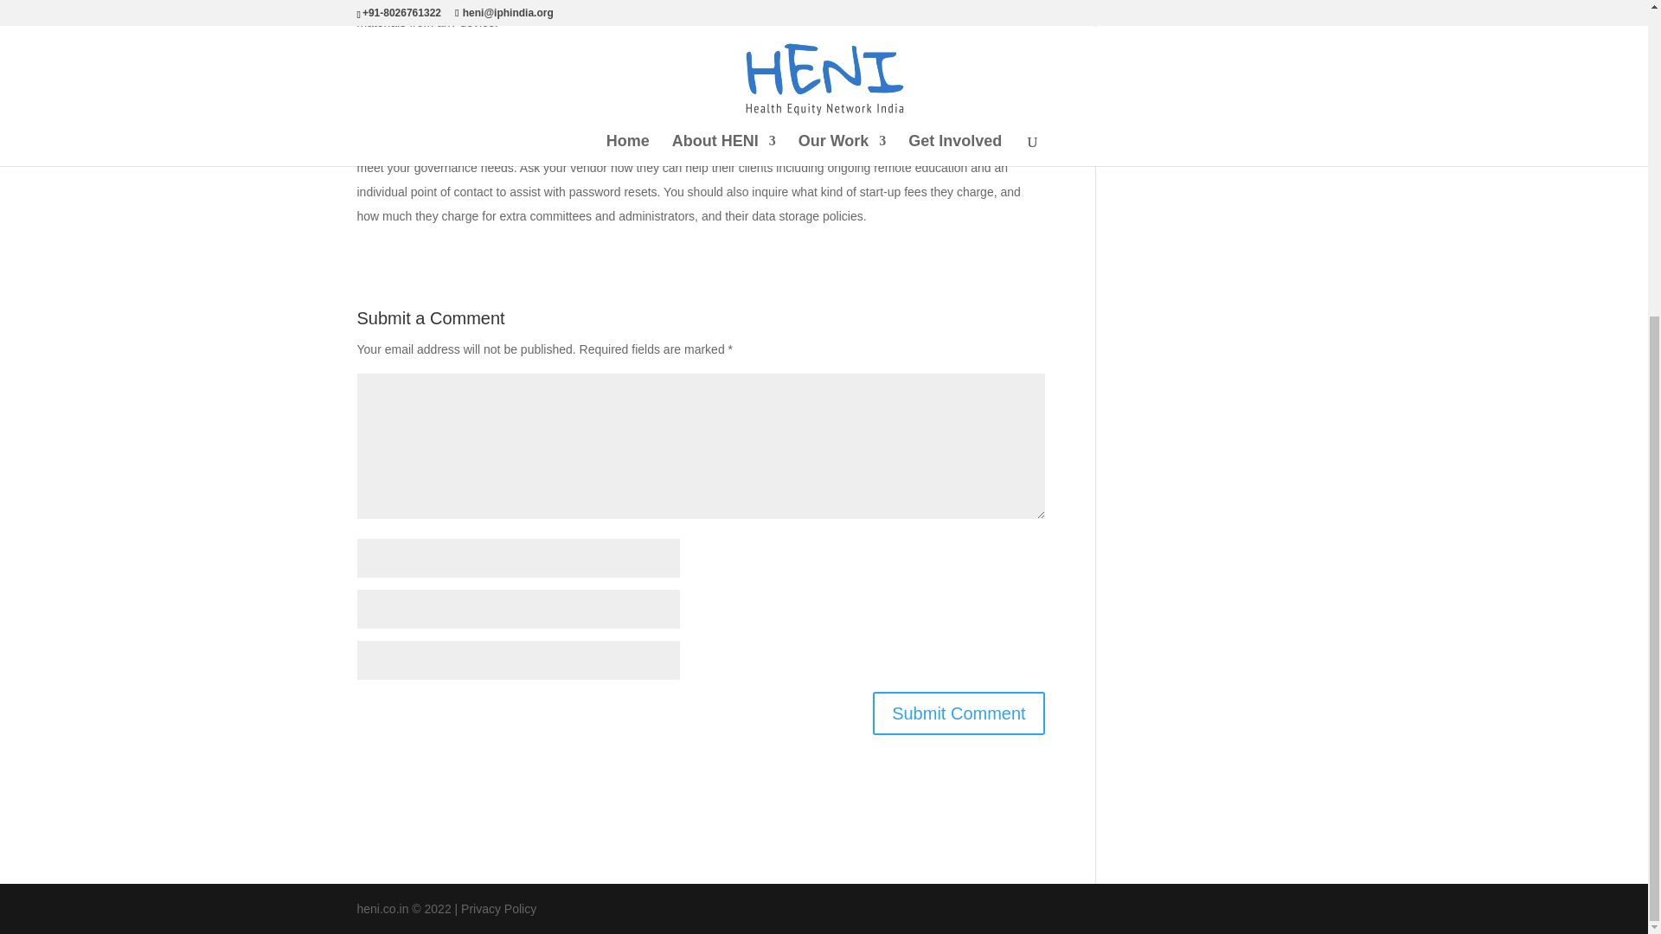 The height and width of the screenshot is (934, 1661). Describe the element at coordinates (1138, 10) in the screenshot. I see `Forum` at that location.